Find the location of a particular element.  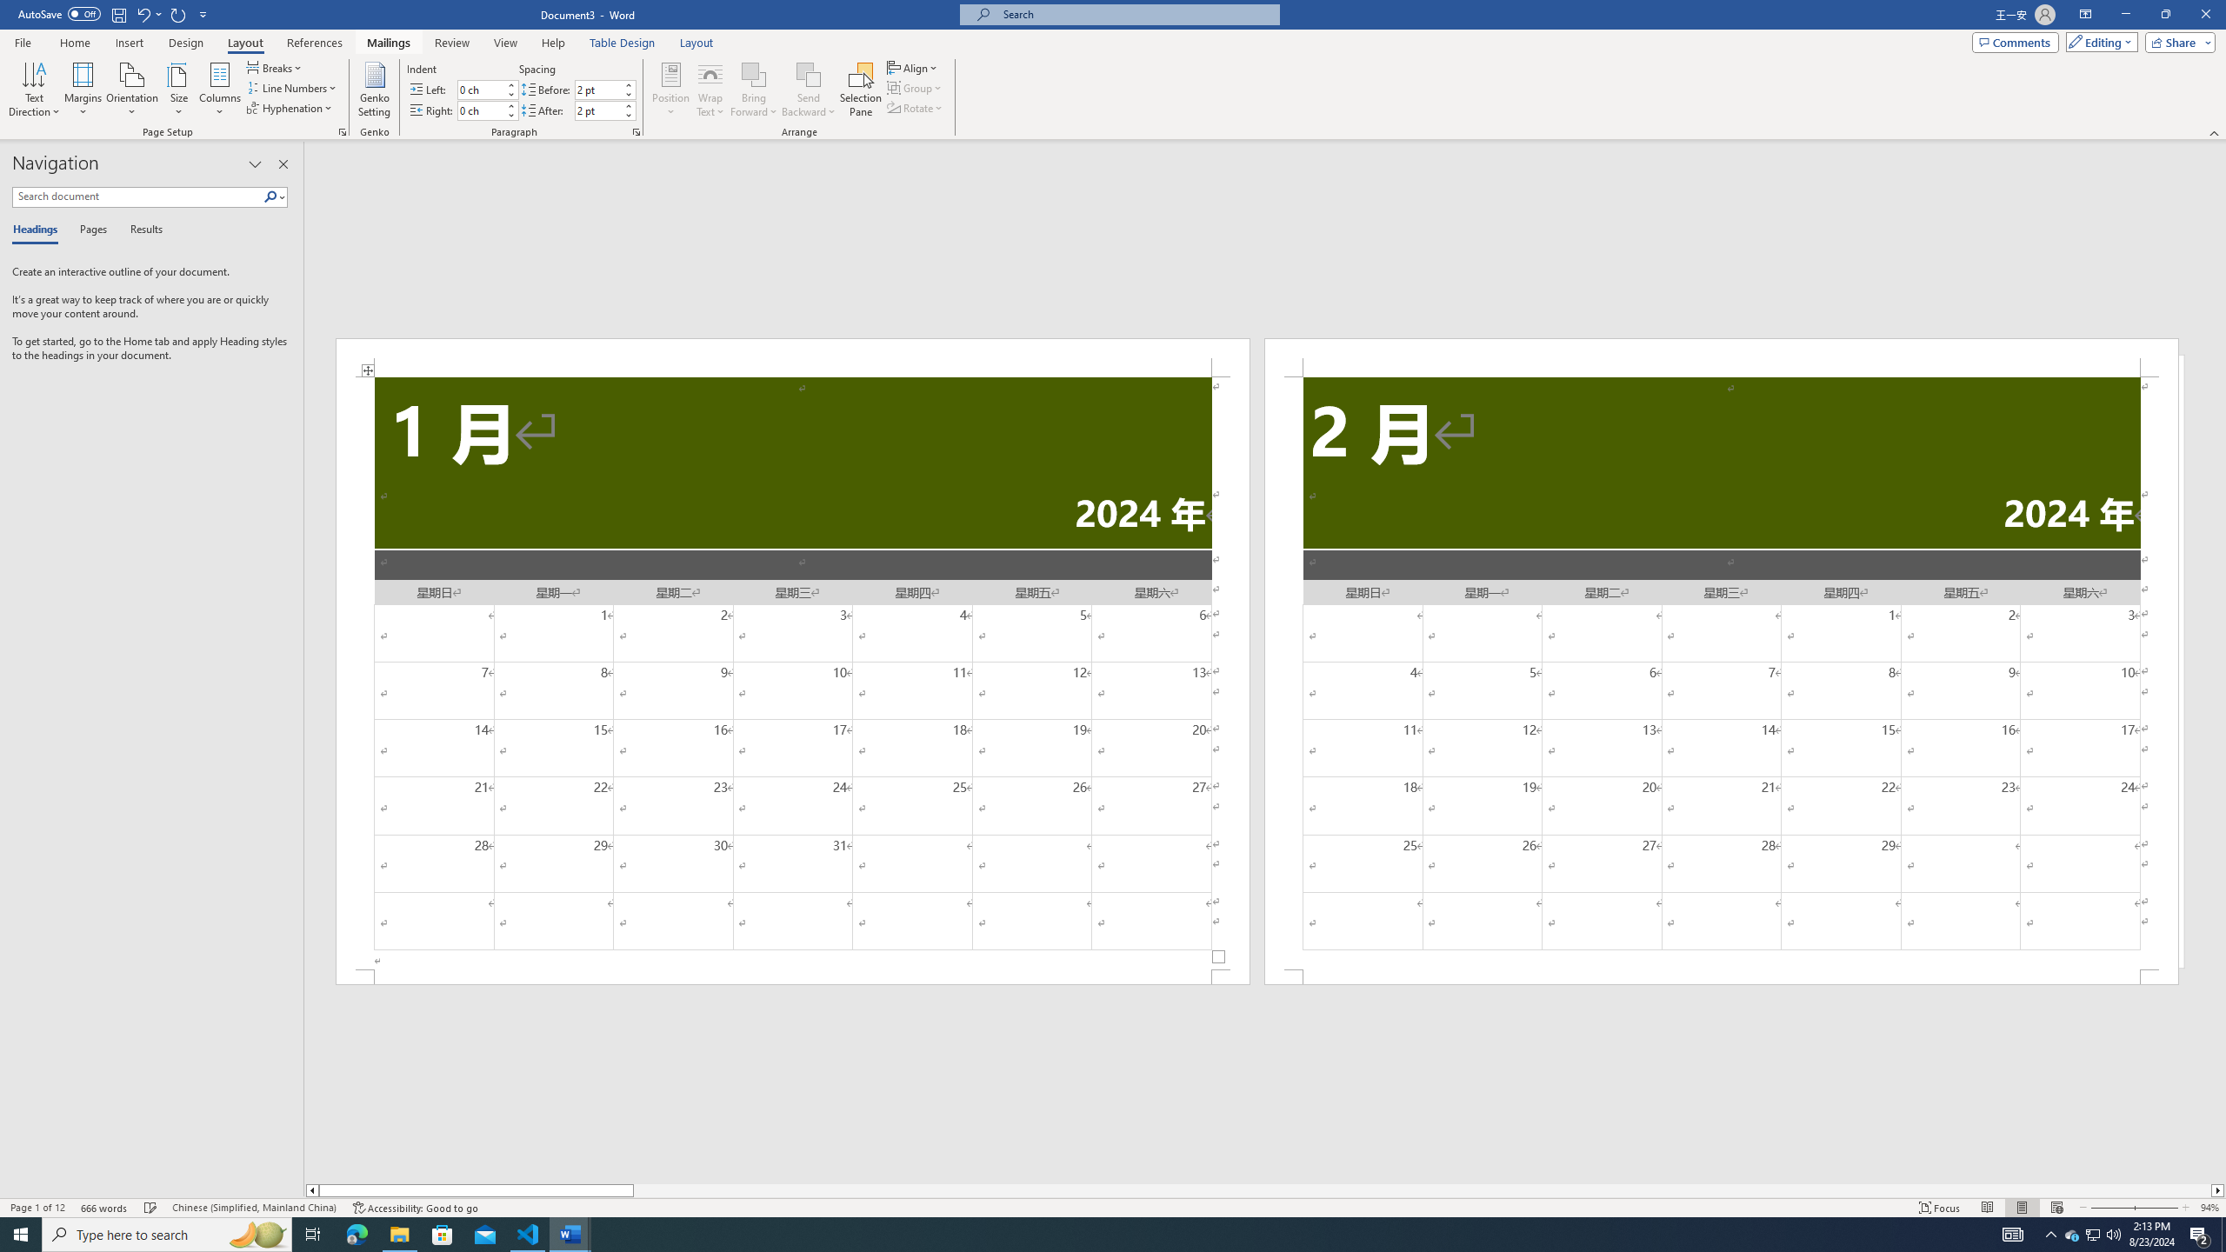

Page Setup... is located at coordinates (343, 132).